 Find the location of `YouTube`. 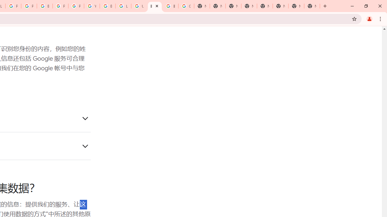

YouTube is located at coordinates (92, 6).